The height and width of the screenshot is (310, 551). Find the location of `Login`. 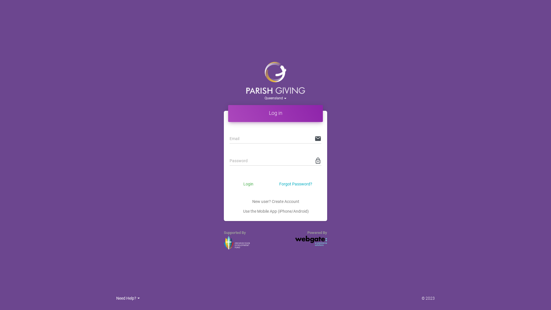

Login is located at coordinates (249, 184).